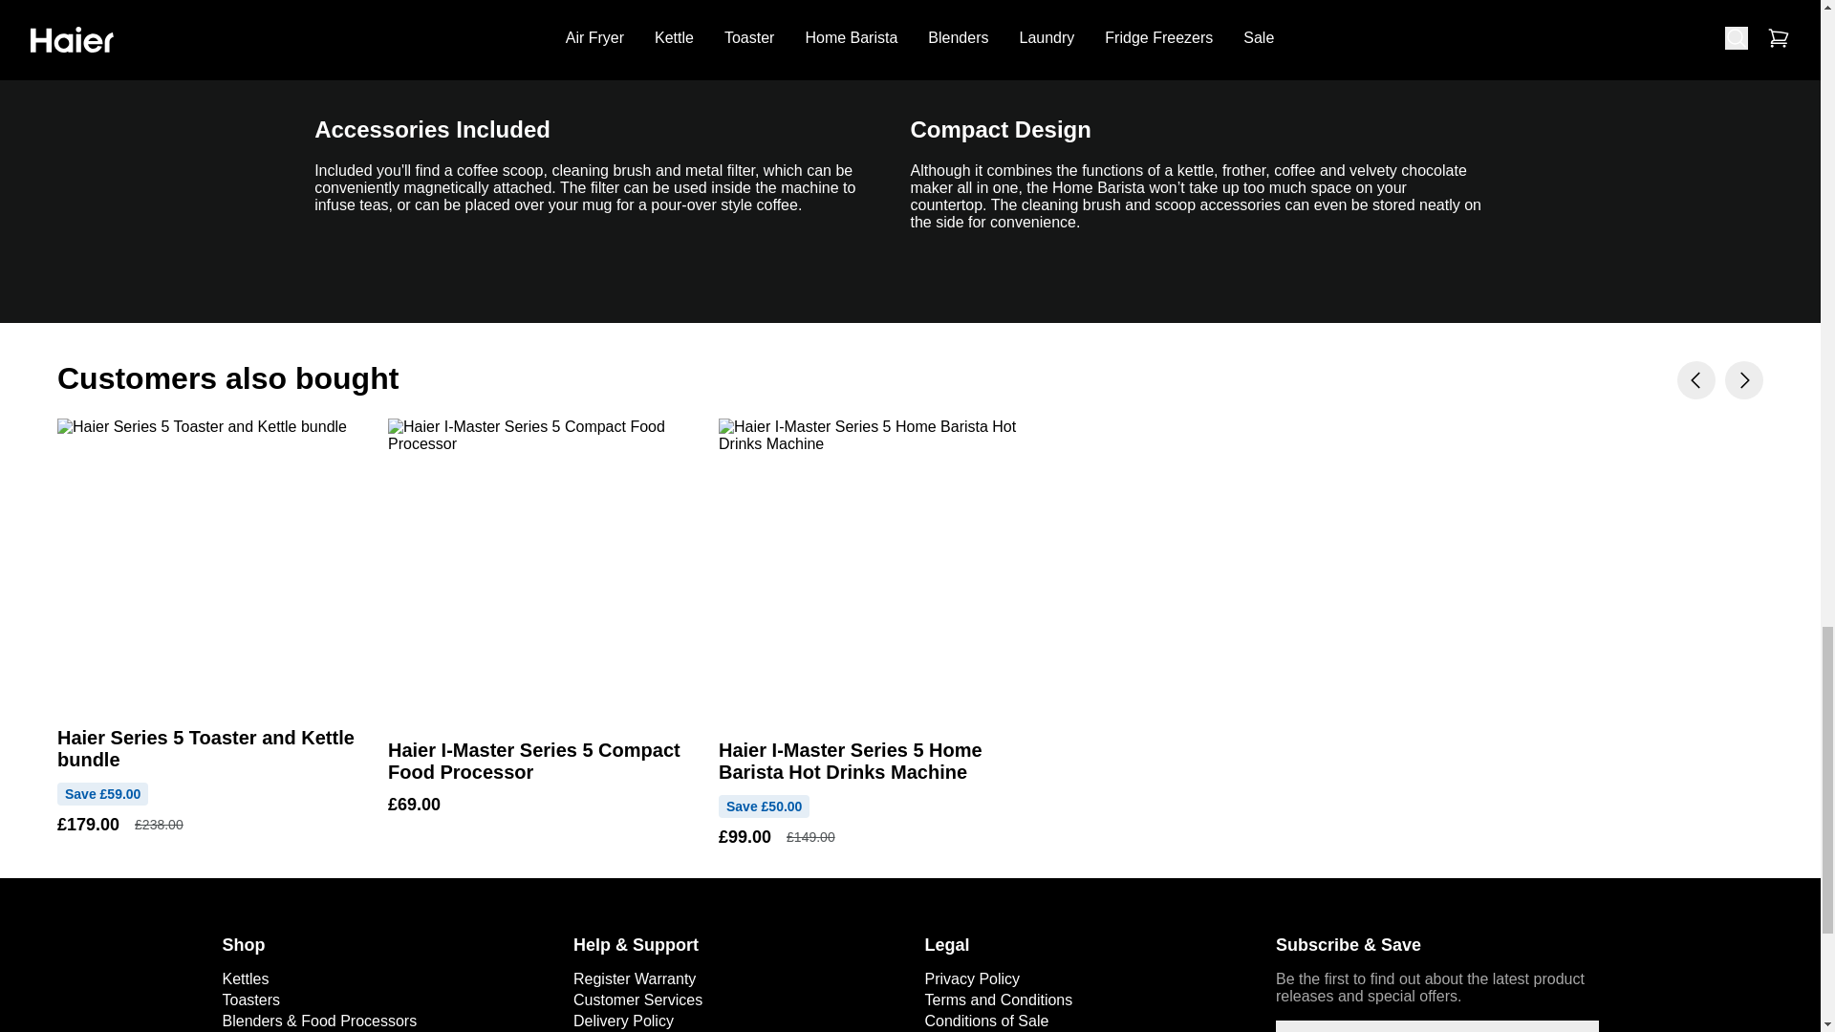  I want to click on Kettles, so click(245, 978).